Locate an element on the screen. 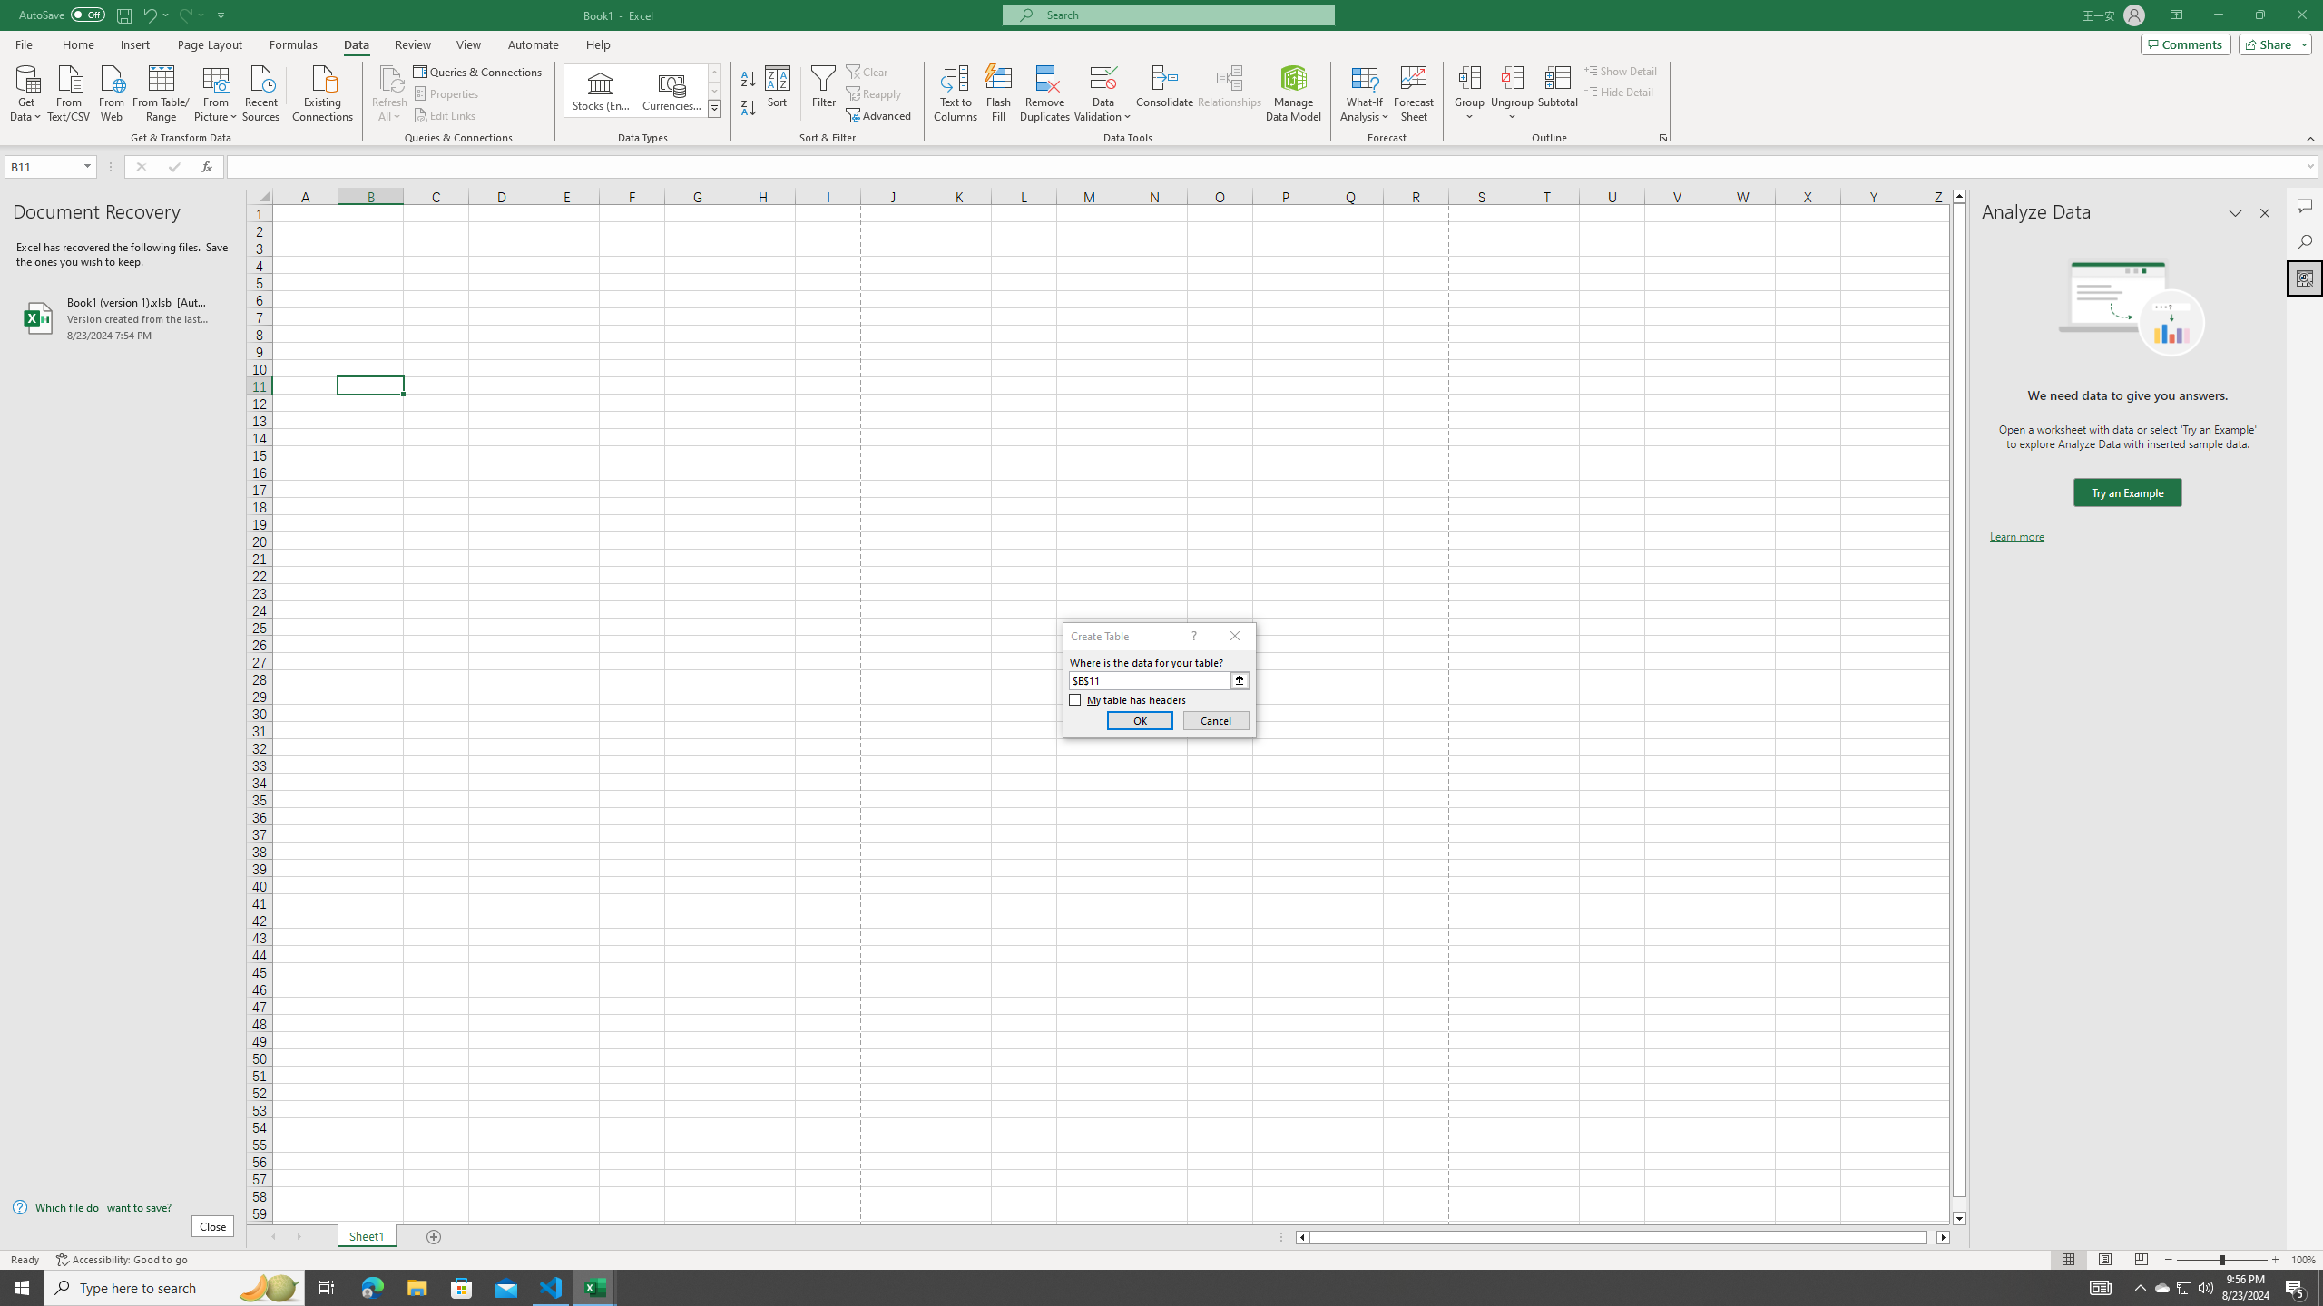  Sort Z to A is located at coordinates (750, 109).